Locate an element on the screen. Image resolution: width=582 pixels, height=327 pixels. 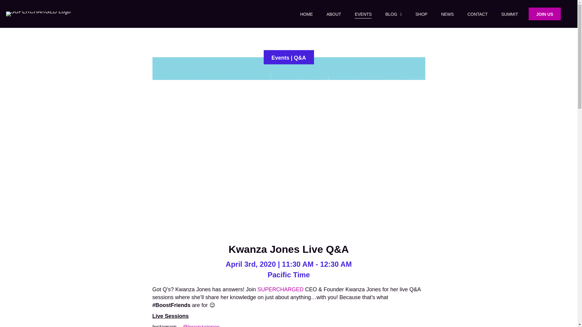
ABOUT is located at coordinates (333, 14).